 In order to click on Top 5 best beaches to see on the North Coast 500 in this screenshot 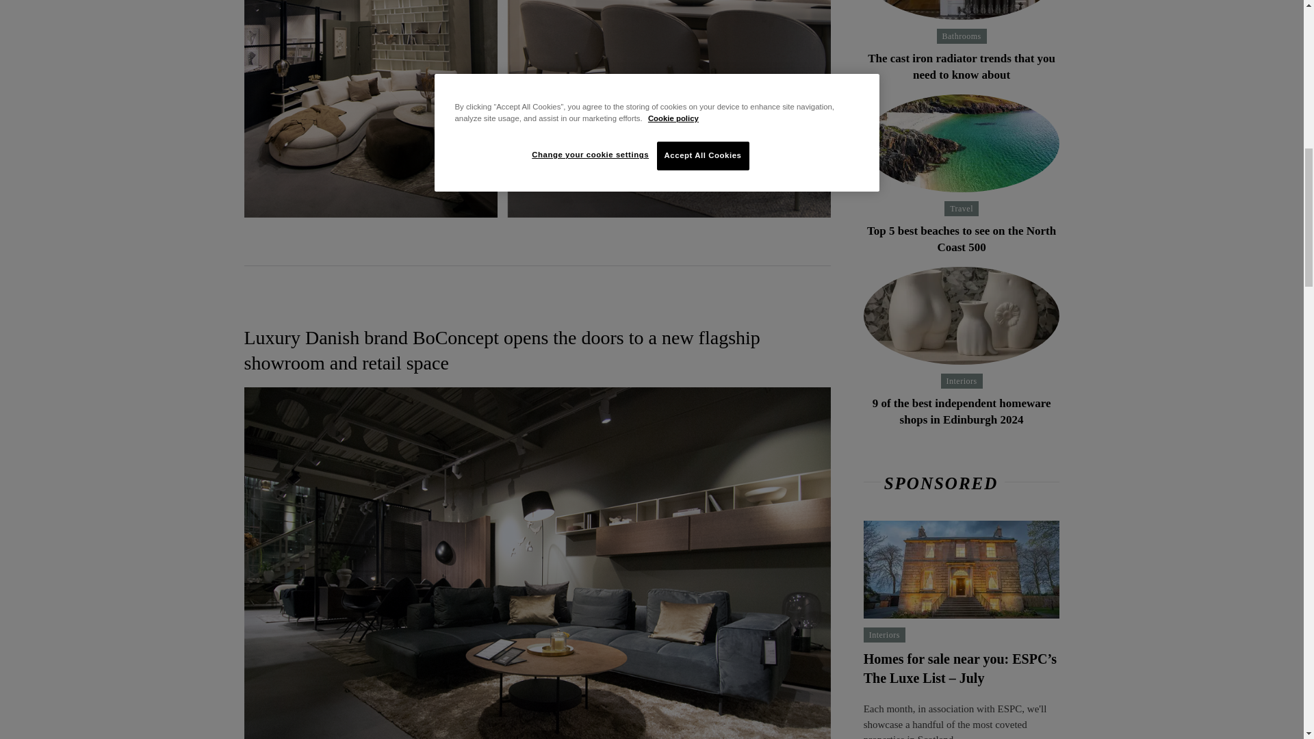, I will do `click(962, 143)`.